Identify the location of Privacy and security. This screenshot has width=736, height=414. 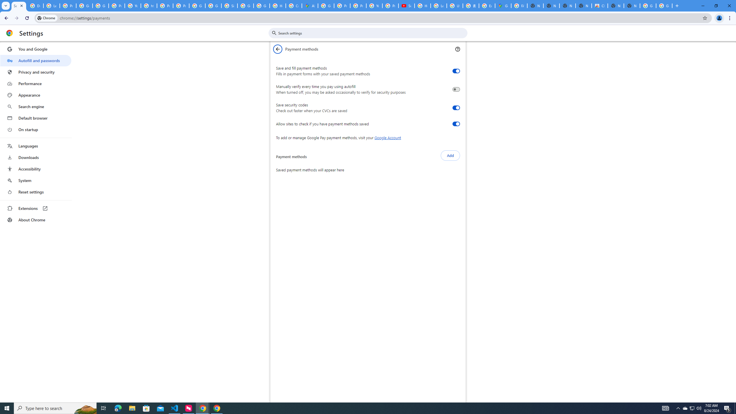
(36, 72).